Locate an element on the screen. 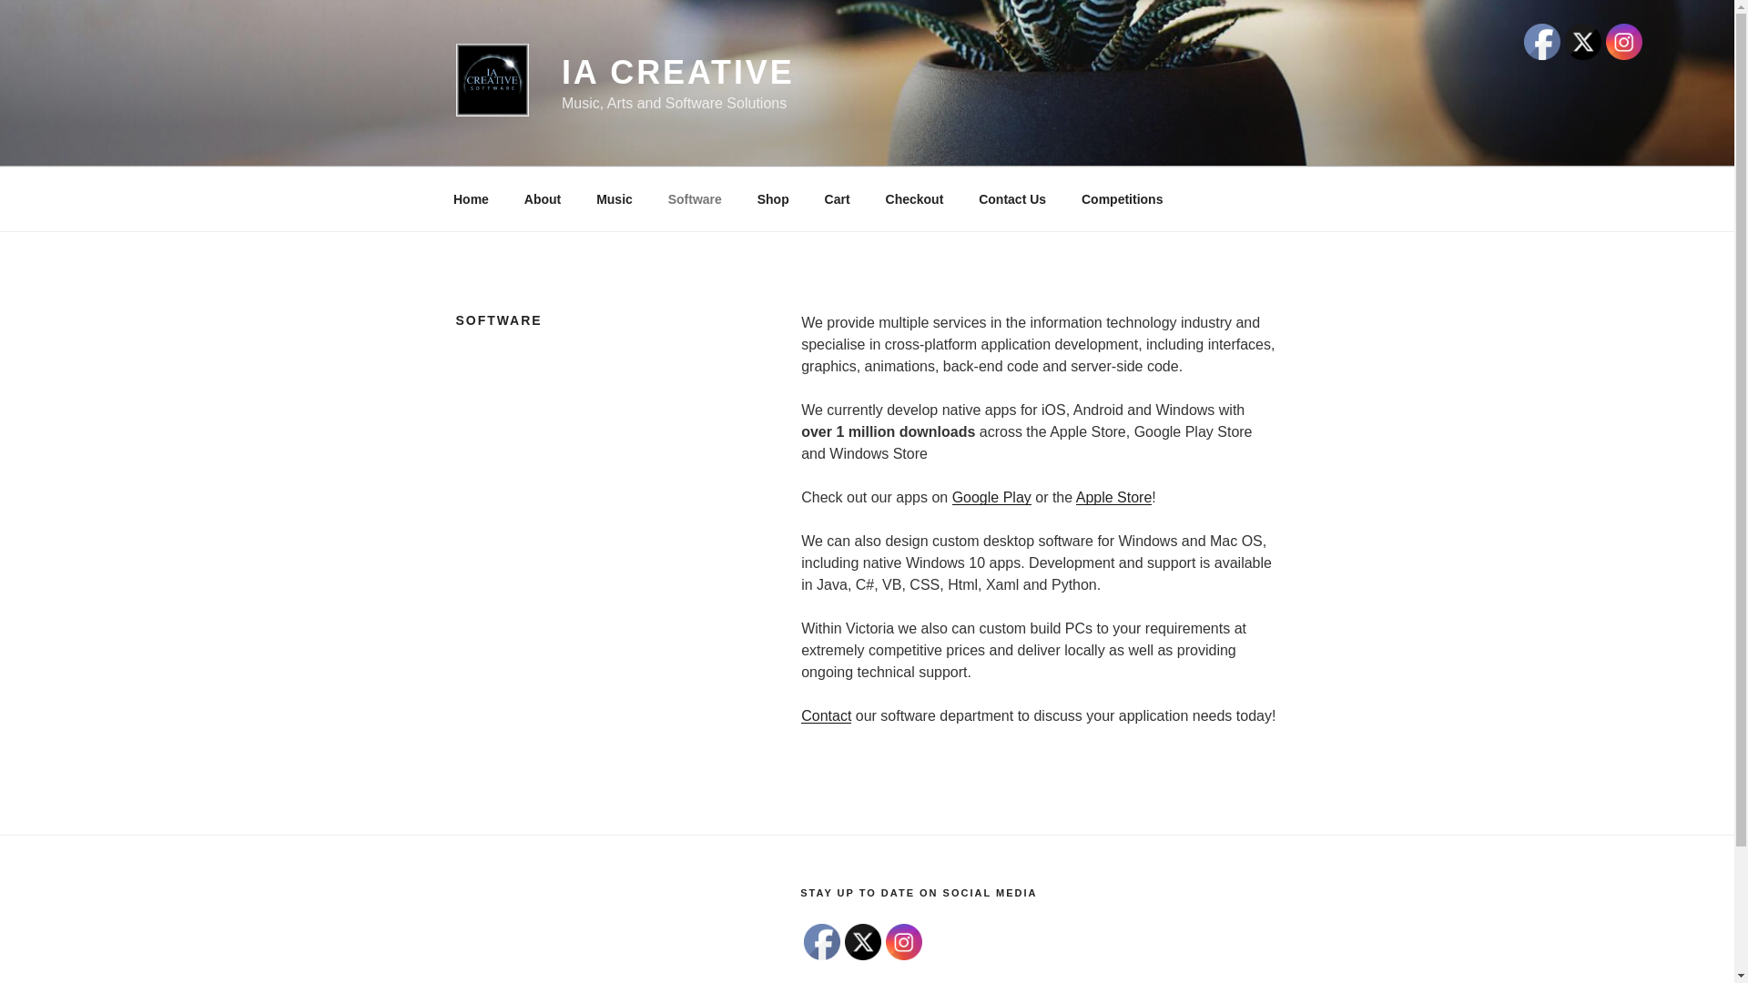 Image resolution: width=1748 pixels, height=983 pixels. Facebook is located at coordinates (1542, 42).